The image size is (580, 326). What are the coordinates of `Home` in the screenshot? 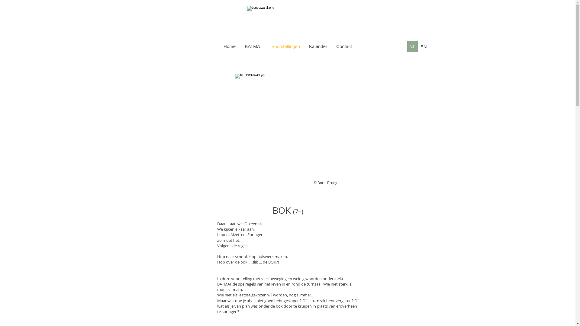 It's located at (230, 46).